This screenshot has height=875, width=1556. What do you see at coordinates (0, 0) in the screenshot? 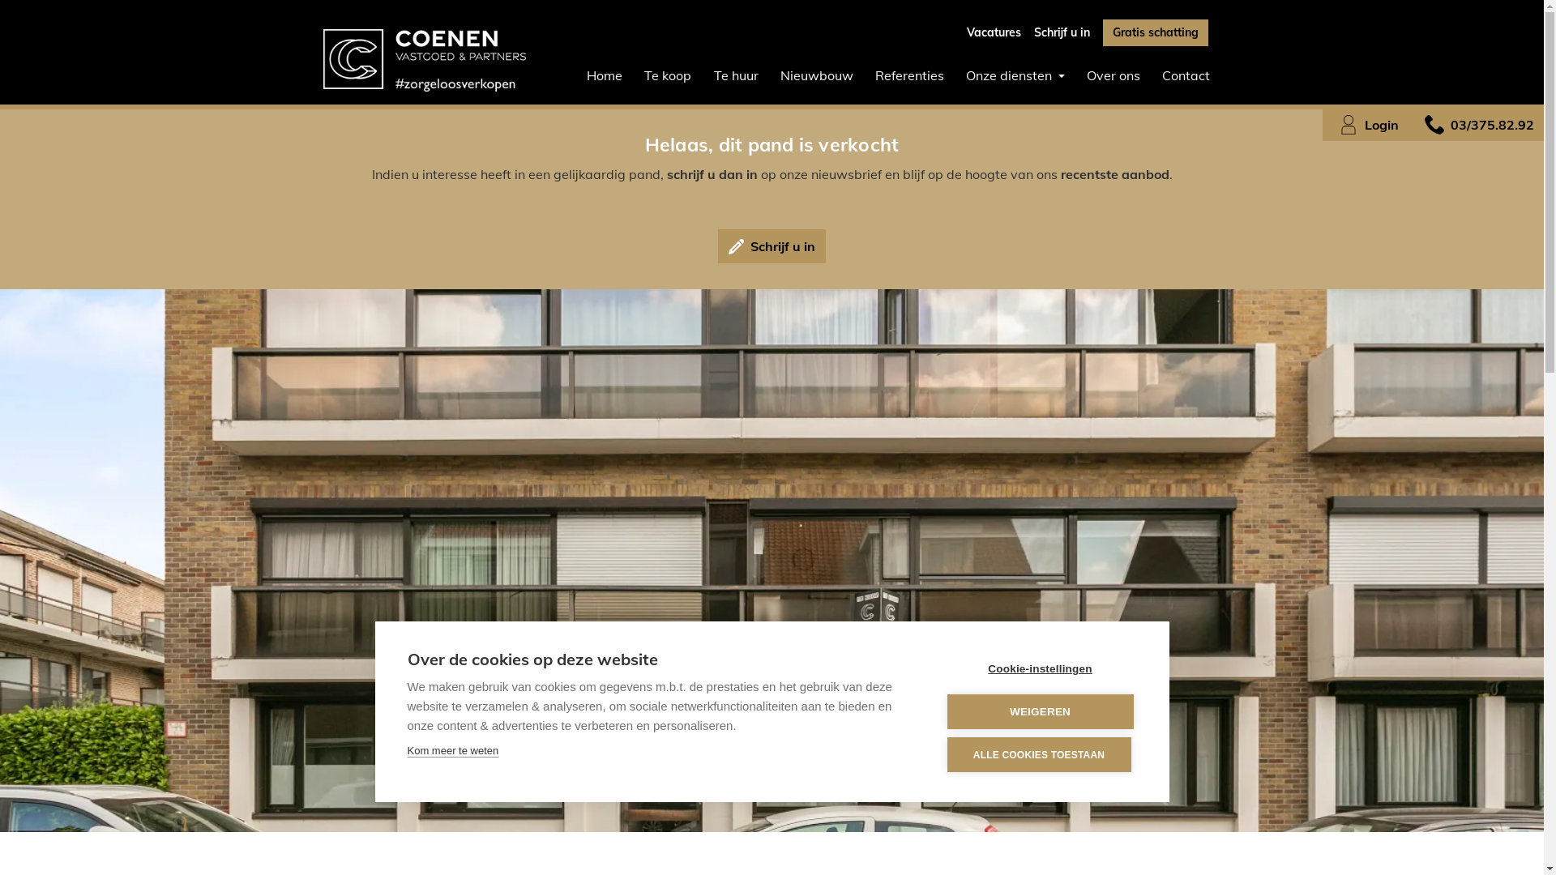
I see `Menu overslaan en naar de inhoud gaan` at bounding box center [0, 0].